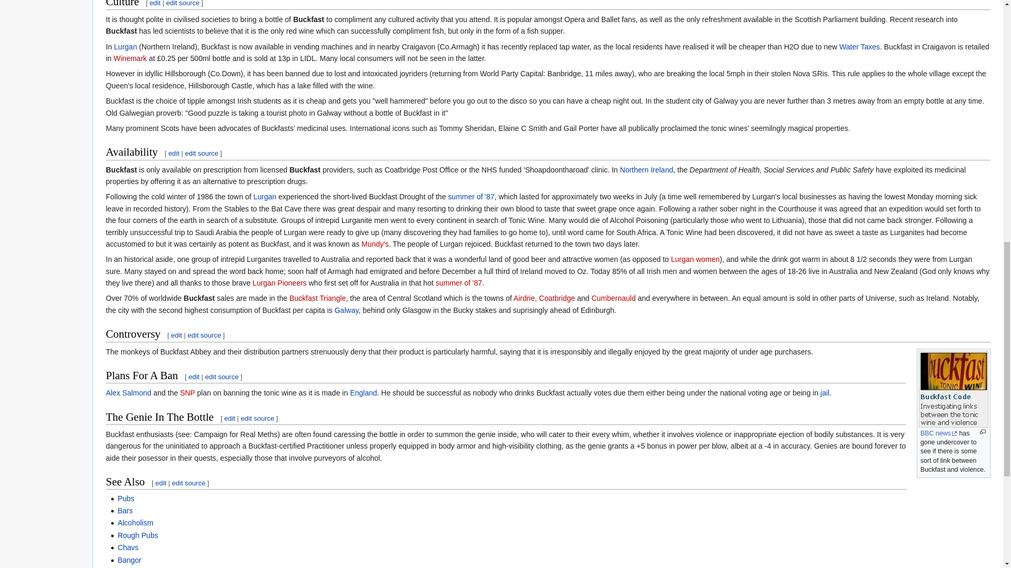 The image size is (1011, 568). I want to click on edit, so click(155, 3).